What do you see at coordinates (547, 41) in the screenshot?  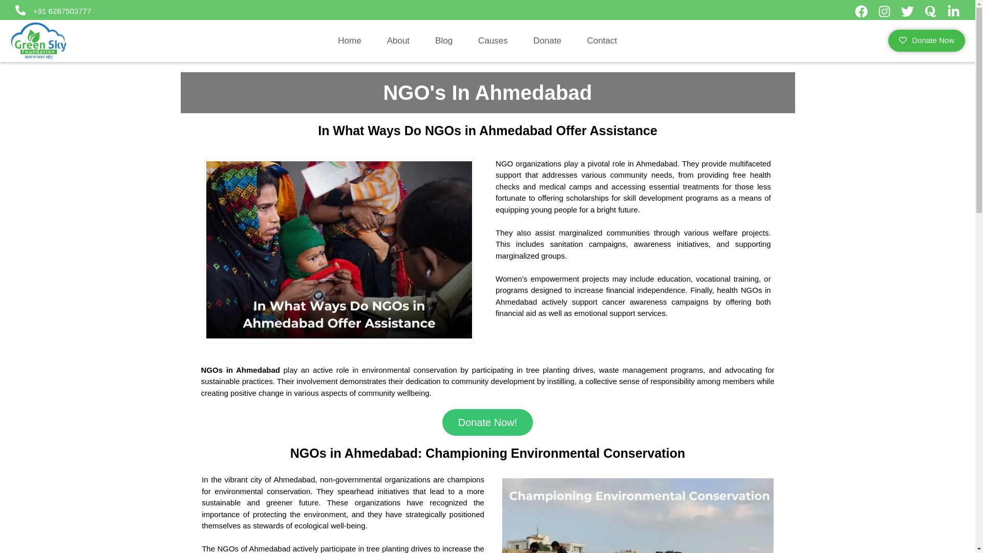 I see `Donate` at bounding box center [547, 41].